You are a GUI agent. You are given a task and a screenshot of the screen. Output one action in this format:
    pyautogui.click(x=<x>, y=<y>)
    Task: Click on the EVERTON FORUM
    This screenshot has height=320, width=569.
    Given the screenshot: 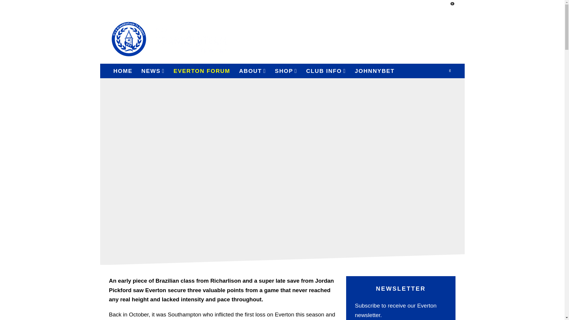 What is the action you would take?
    pyautogui.click(x=202, y=71)
    